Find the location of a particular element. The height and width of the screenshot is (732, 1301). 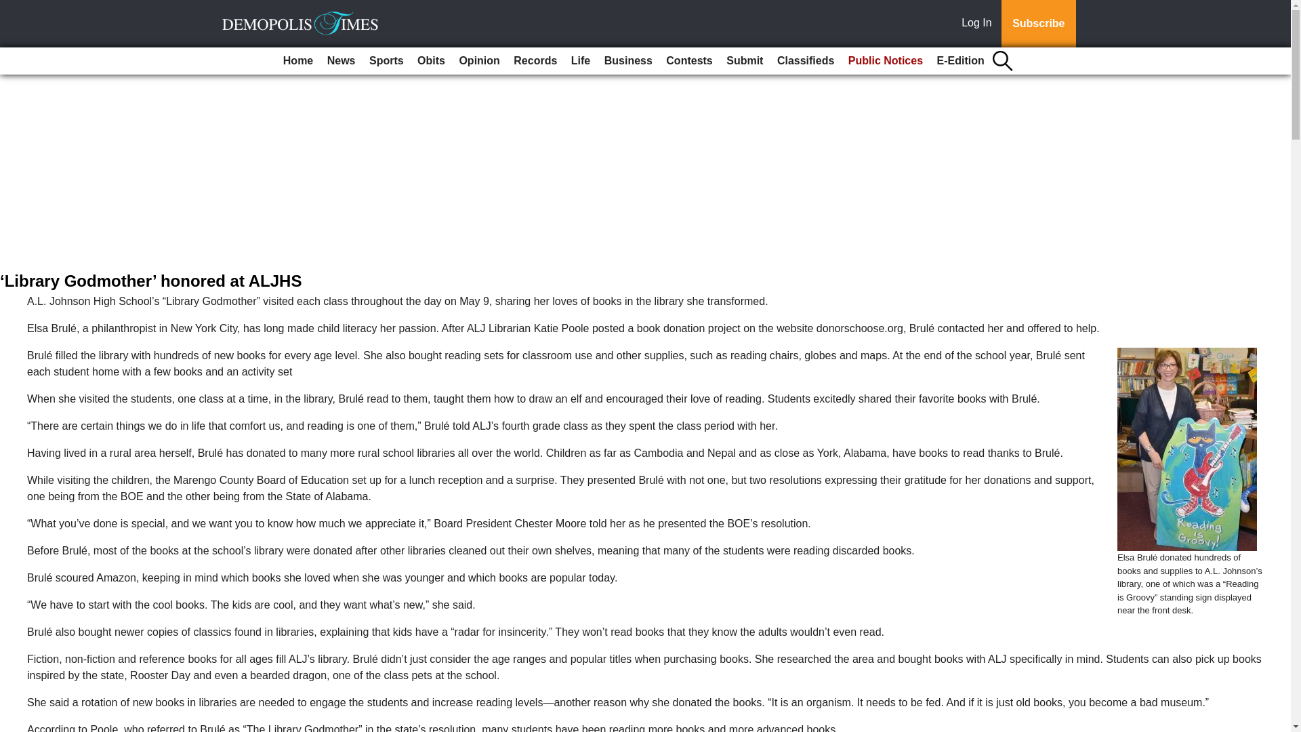

Sports is located at coordinates (386, 61).